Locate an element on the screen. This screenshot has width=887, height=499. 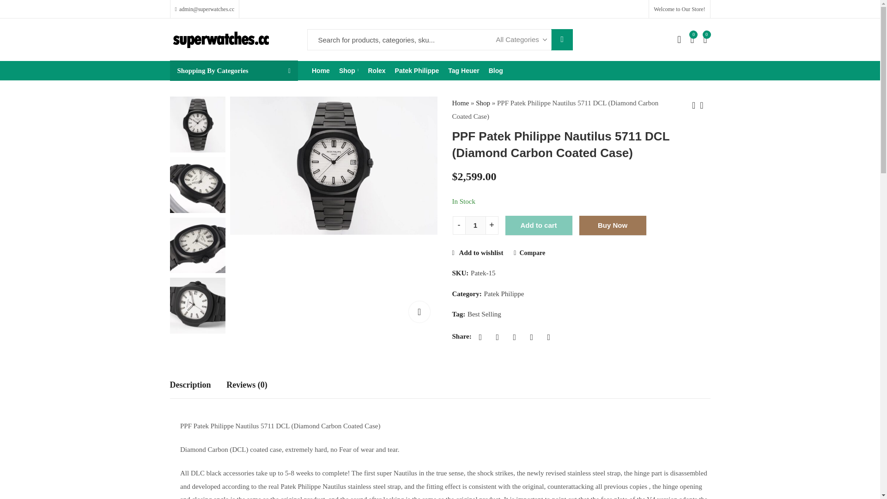
Qty is located at coordinates (475, 225).